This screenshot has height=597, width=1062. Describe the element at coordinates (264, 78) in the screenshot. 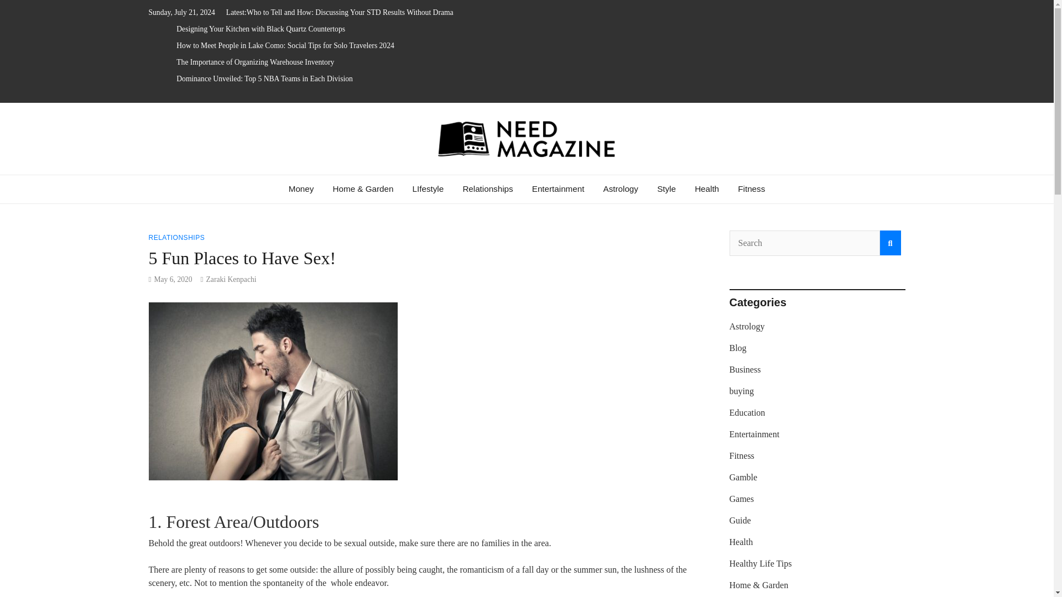

I see `Dominance Unveiled: Top 5 NBA Teams in Each Division` at that location.